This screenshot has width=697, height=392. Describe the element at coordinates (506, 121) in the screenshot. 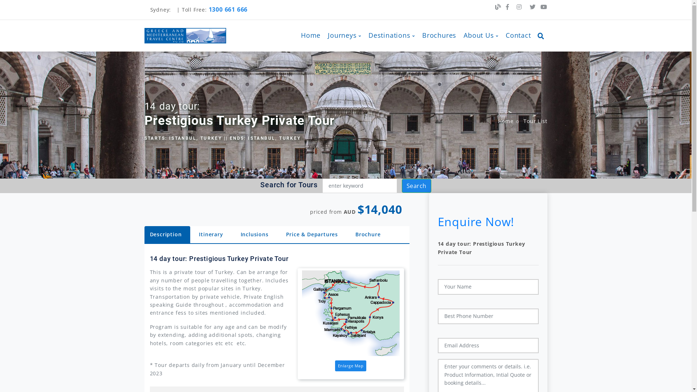

I see `Home` at that location.